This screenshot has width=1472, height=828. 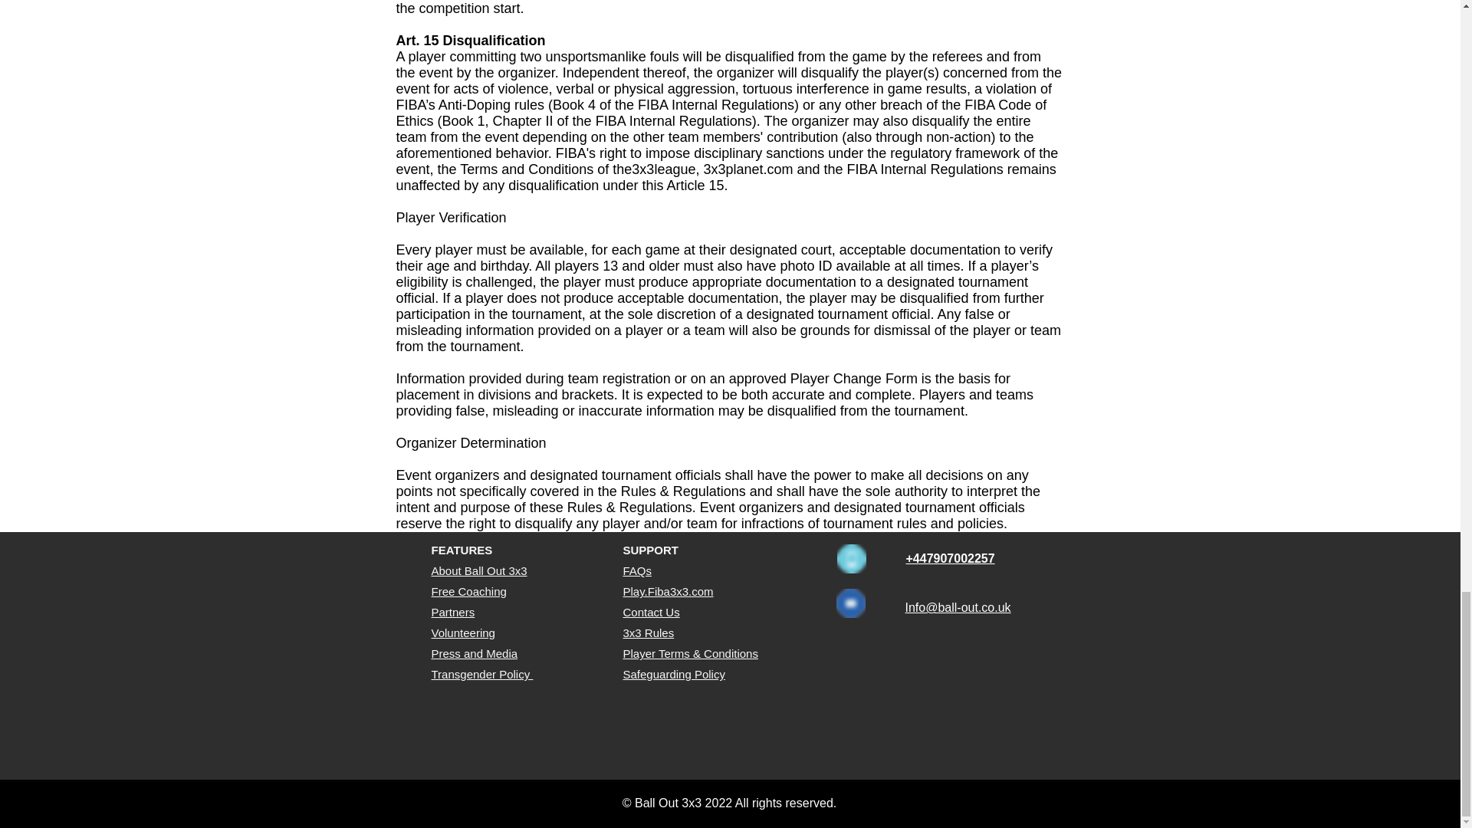 What do you see at coordinates (650, 549) in the screenshot?
I see `SUPPORT` at bounding box center [650, 549].